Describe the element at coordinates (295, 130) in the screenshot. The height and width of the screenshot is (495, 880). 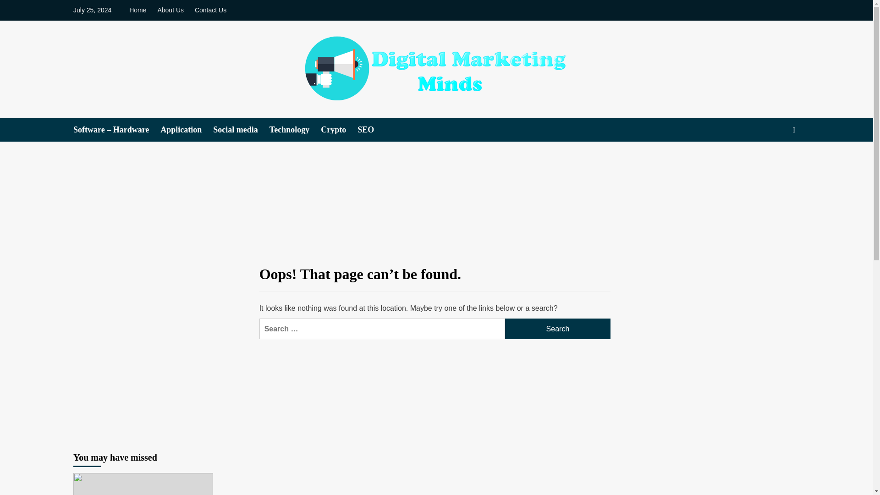
I see `Technology` at that location.